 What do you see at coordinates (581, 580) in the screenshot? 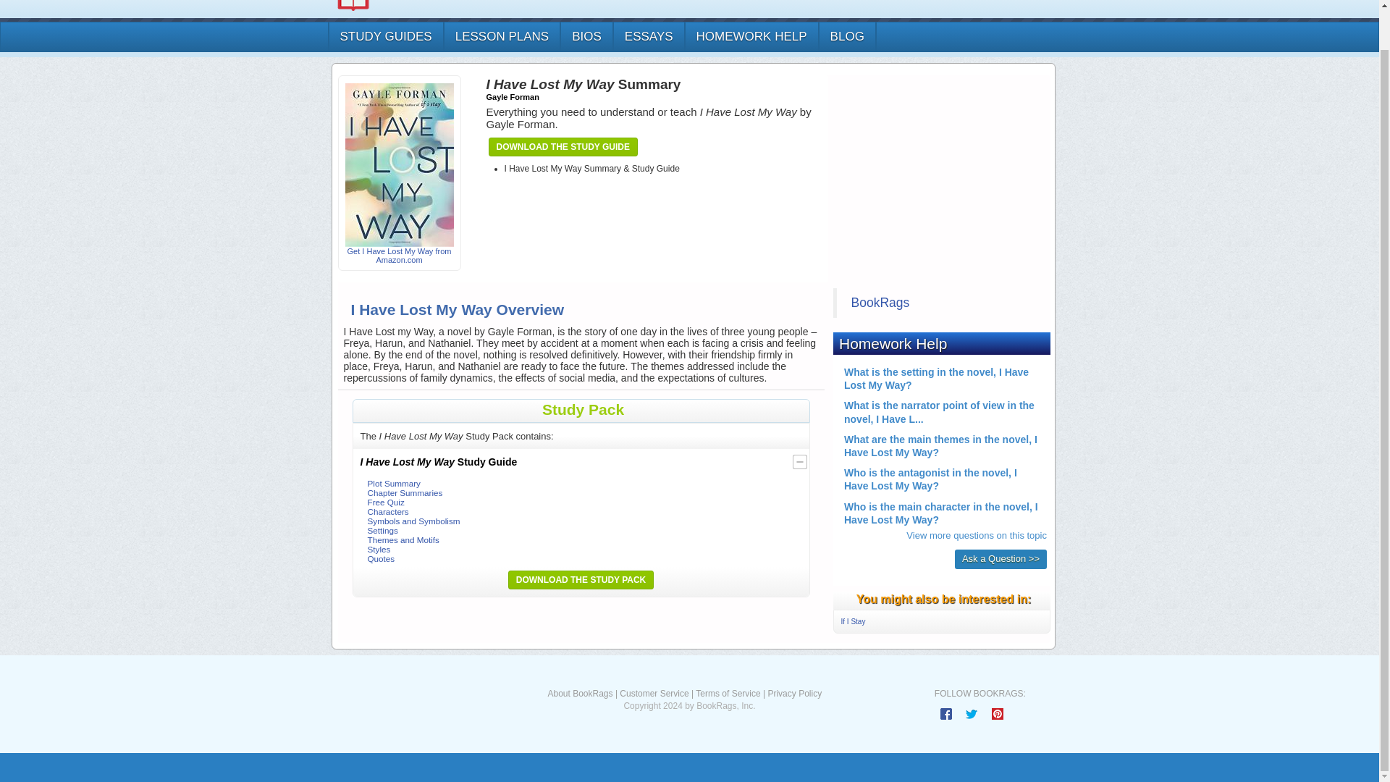
I see `DOWNLOAD THE STUDY PACK` at bounding box center [581, 580].